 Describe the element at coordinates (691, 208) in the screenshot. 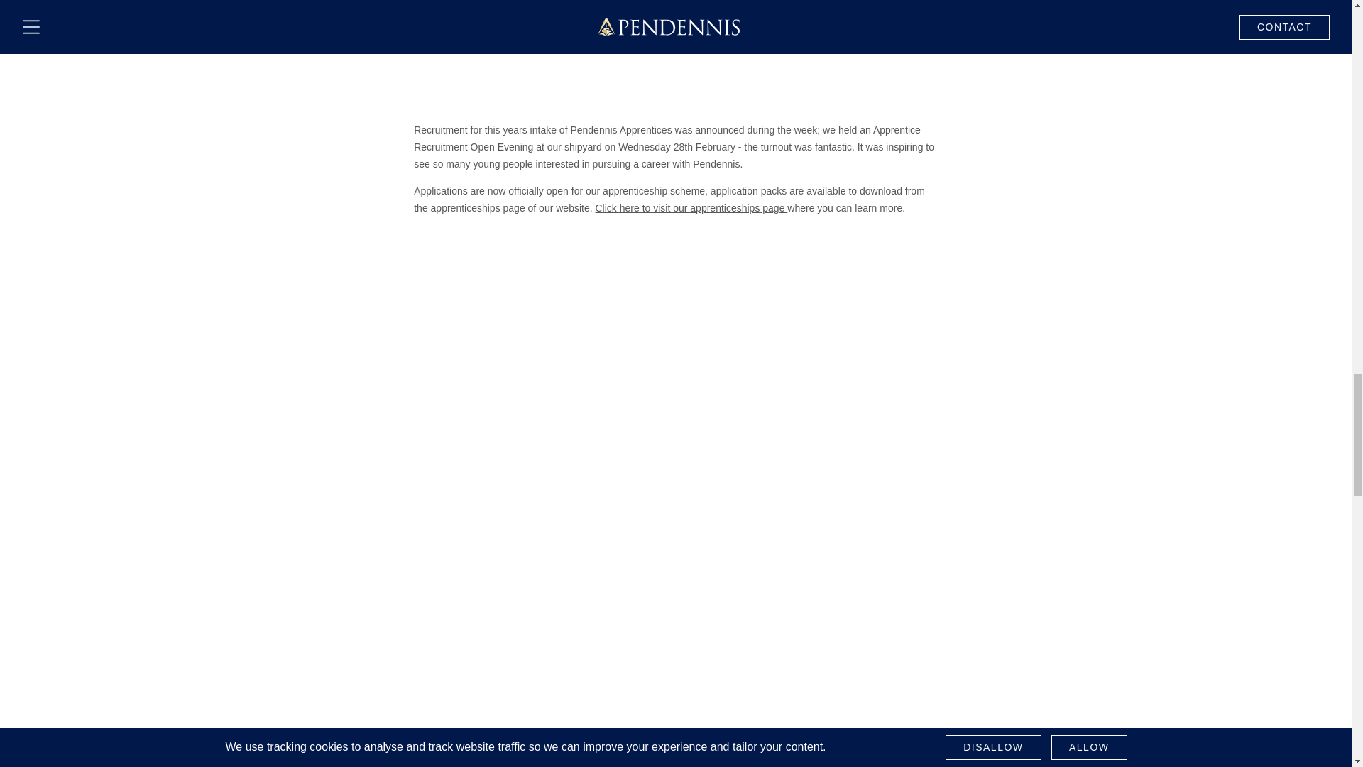

I see `Click here to visit our apprenticeships page` at that location.